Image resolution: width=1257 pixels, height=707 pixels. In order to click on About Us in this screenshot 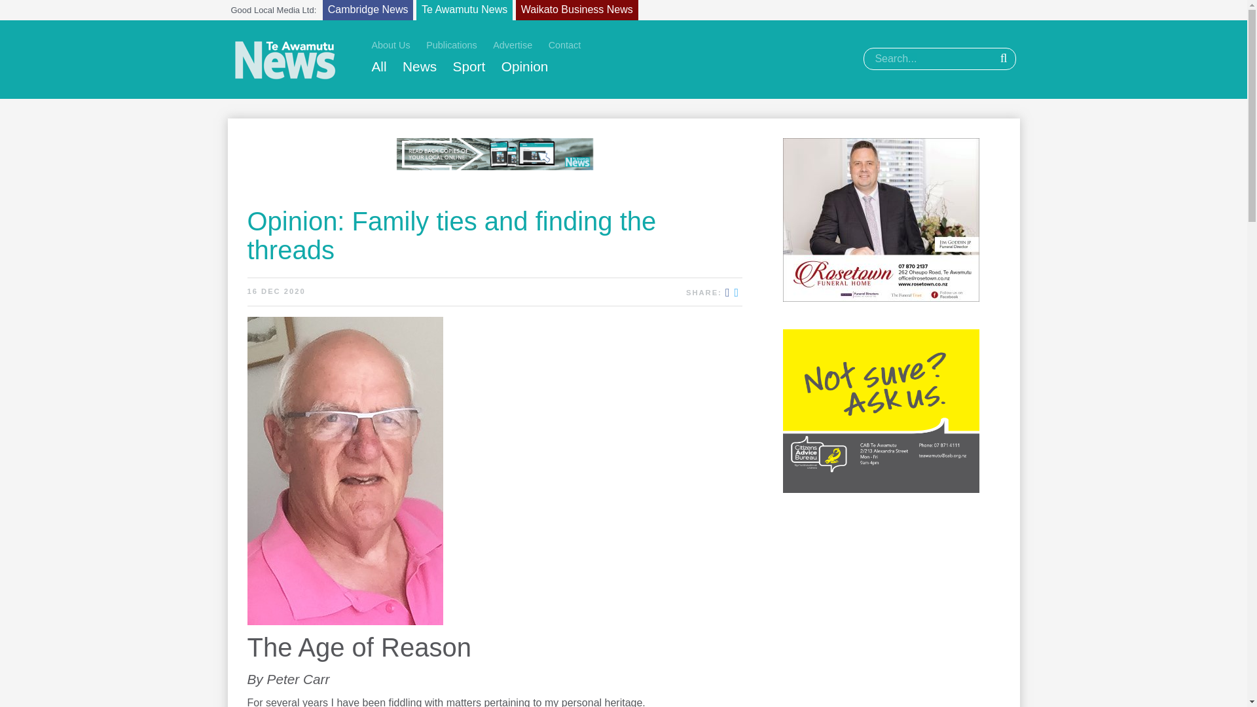, I will do `click(392, 45)`.